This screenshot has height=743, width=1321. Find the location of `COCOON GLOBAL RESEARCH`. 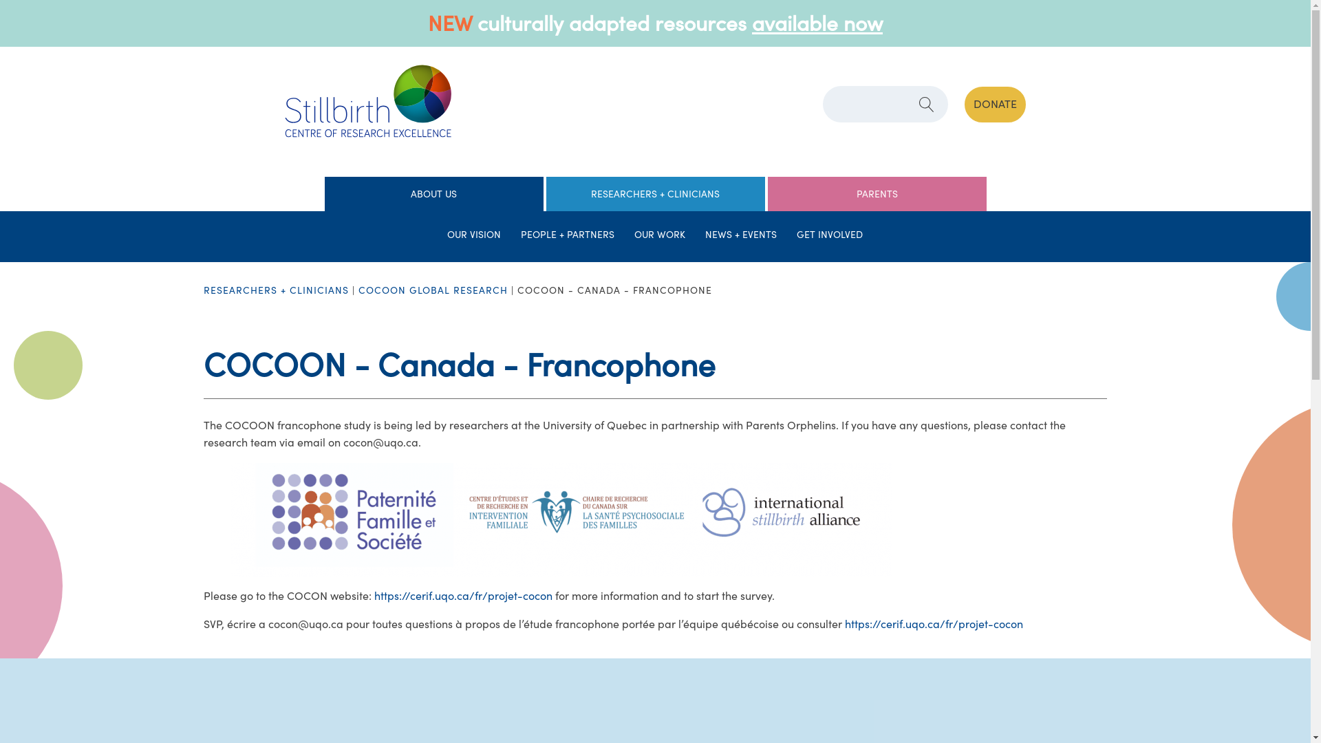

COCOON GLOBAL RESEARCH is located at coordinates (433, 290).